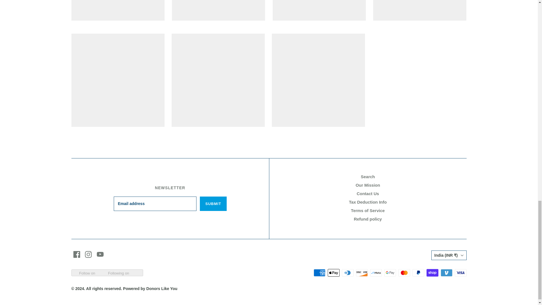 This screenshot has width=542, height=305. Describe the element at coordinates (375, 273) in the screenshot. I see `Meta Pay` at that location.